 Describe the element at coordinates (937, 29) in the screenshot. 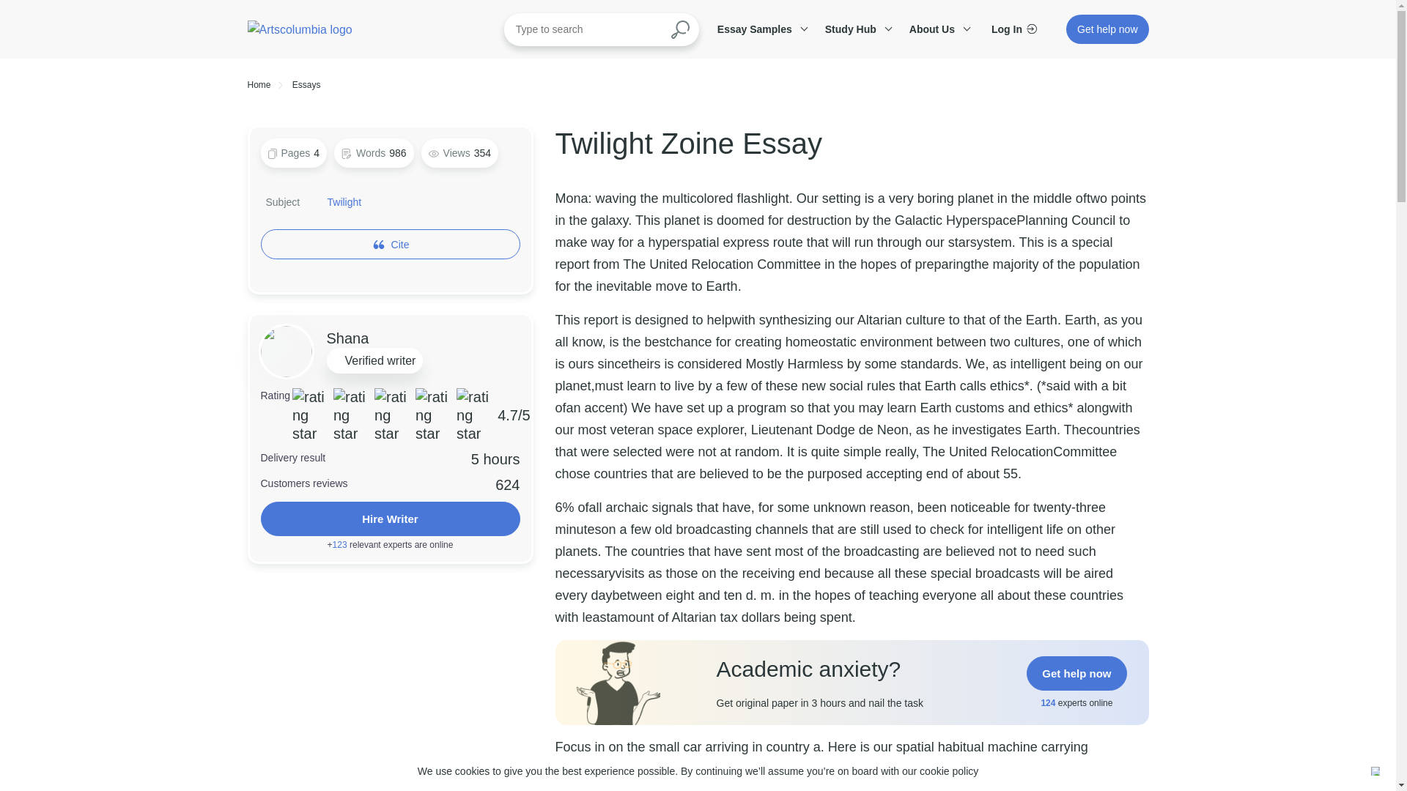

I see `About Us` at that location.